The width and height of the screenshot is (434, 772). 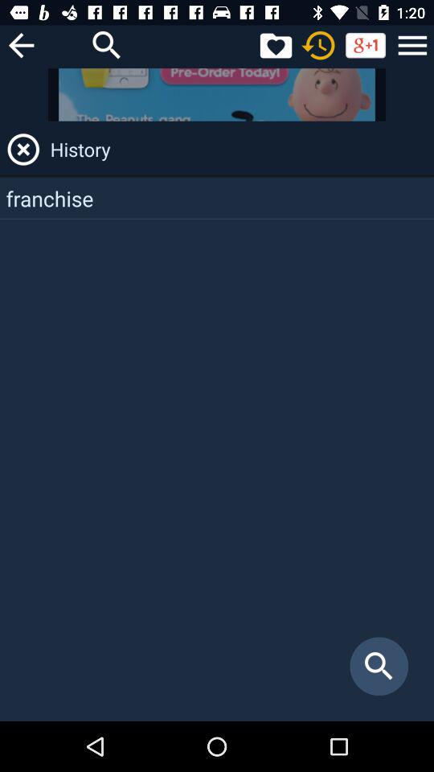 I want to click on button to close option, so click(x=23, y=150).